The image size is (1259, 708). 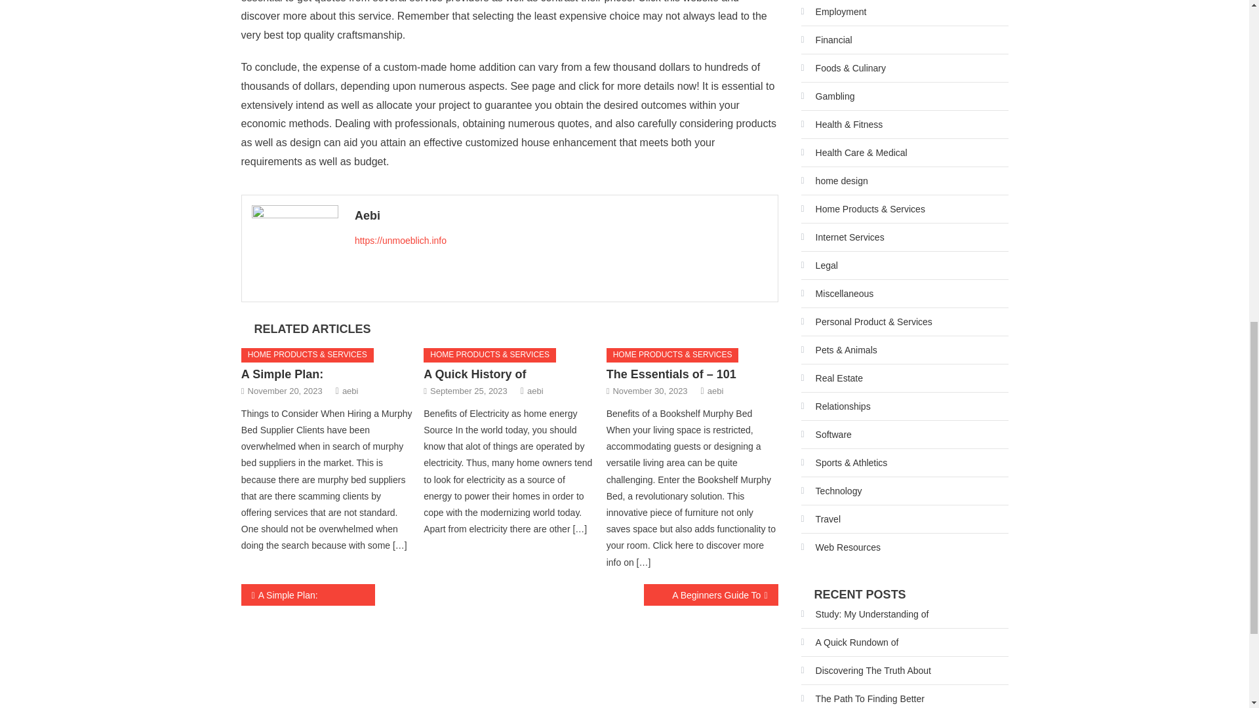 What do you see at coordinates (716, 391) in the screenshot?
I see `aebi` at bounding box center [716, 391].